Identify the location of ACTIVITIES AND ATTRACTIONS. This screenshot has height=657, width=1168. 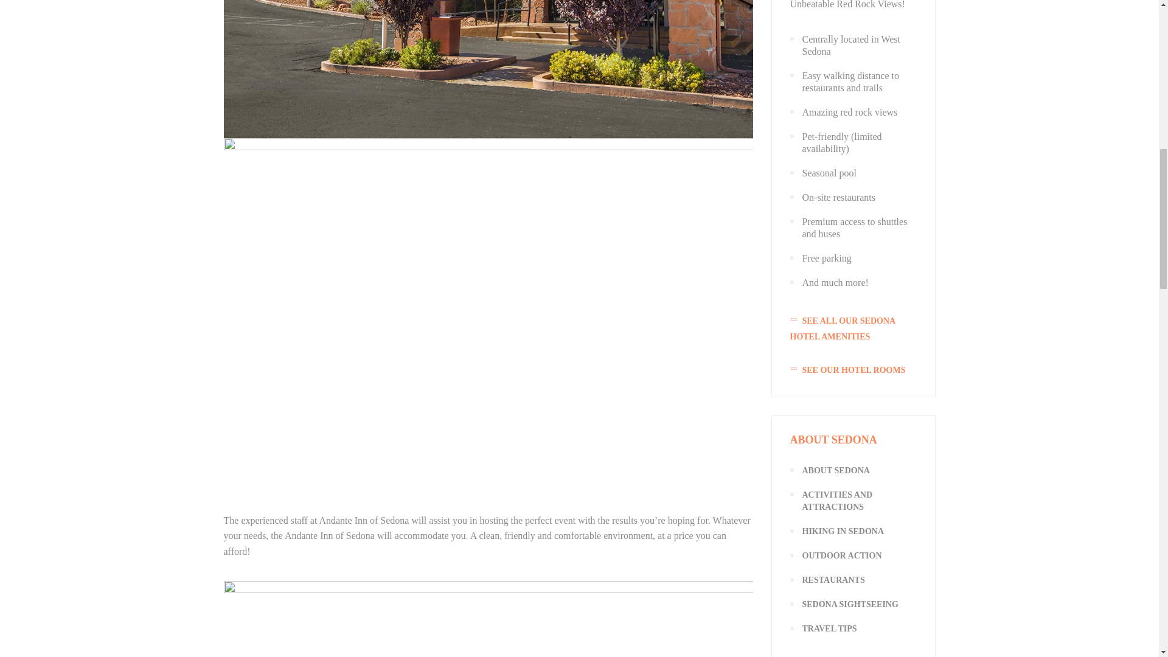
(837, 501).